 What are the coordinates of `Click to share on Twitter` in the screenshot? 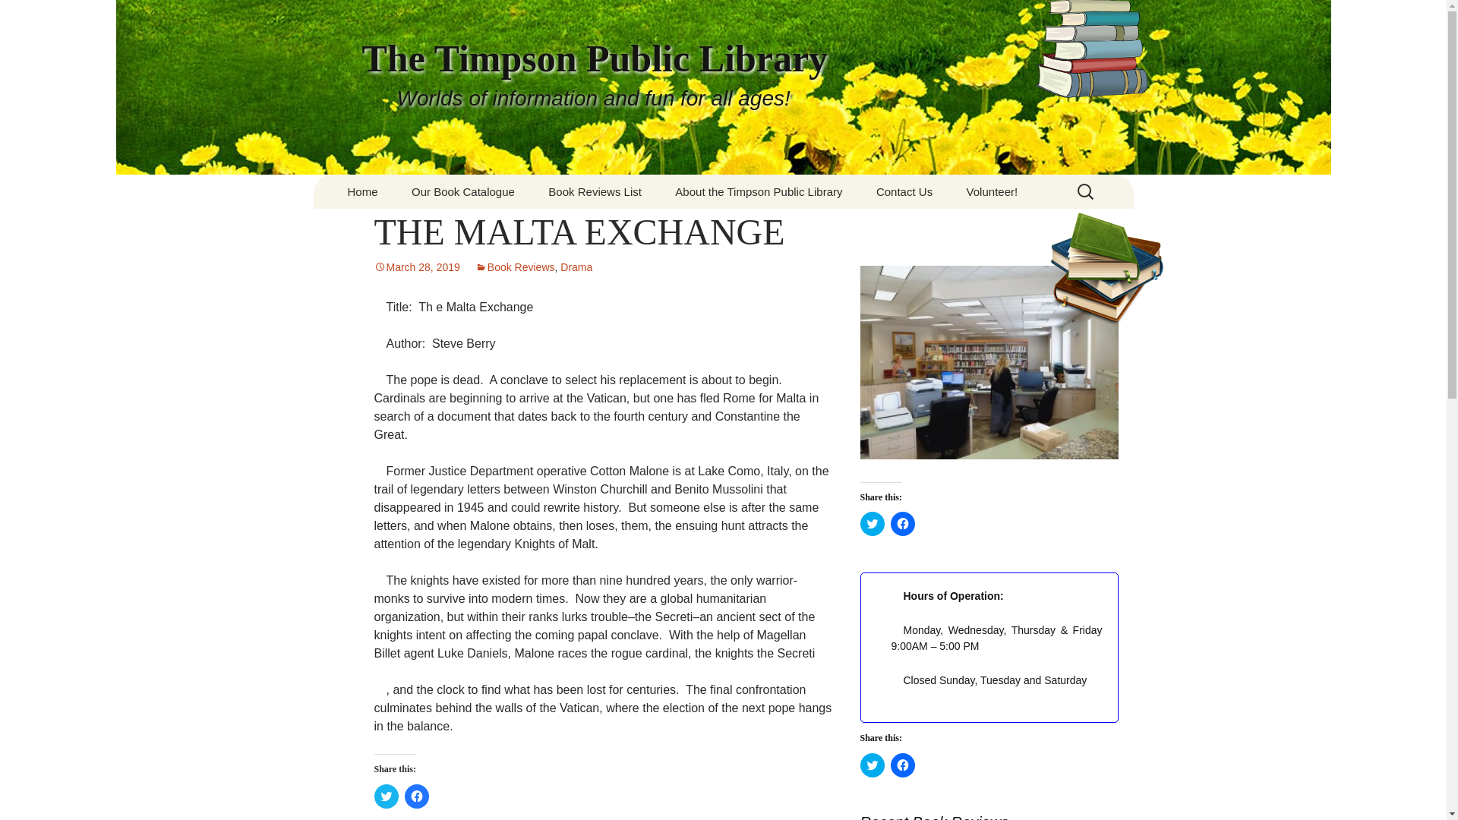 It's located at (386, 796).